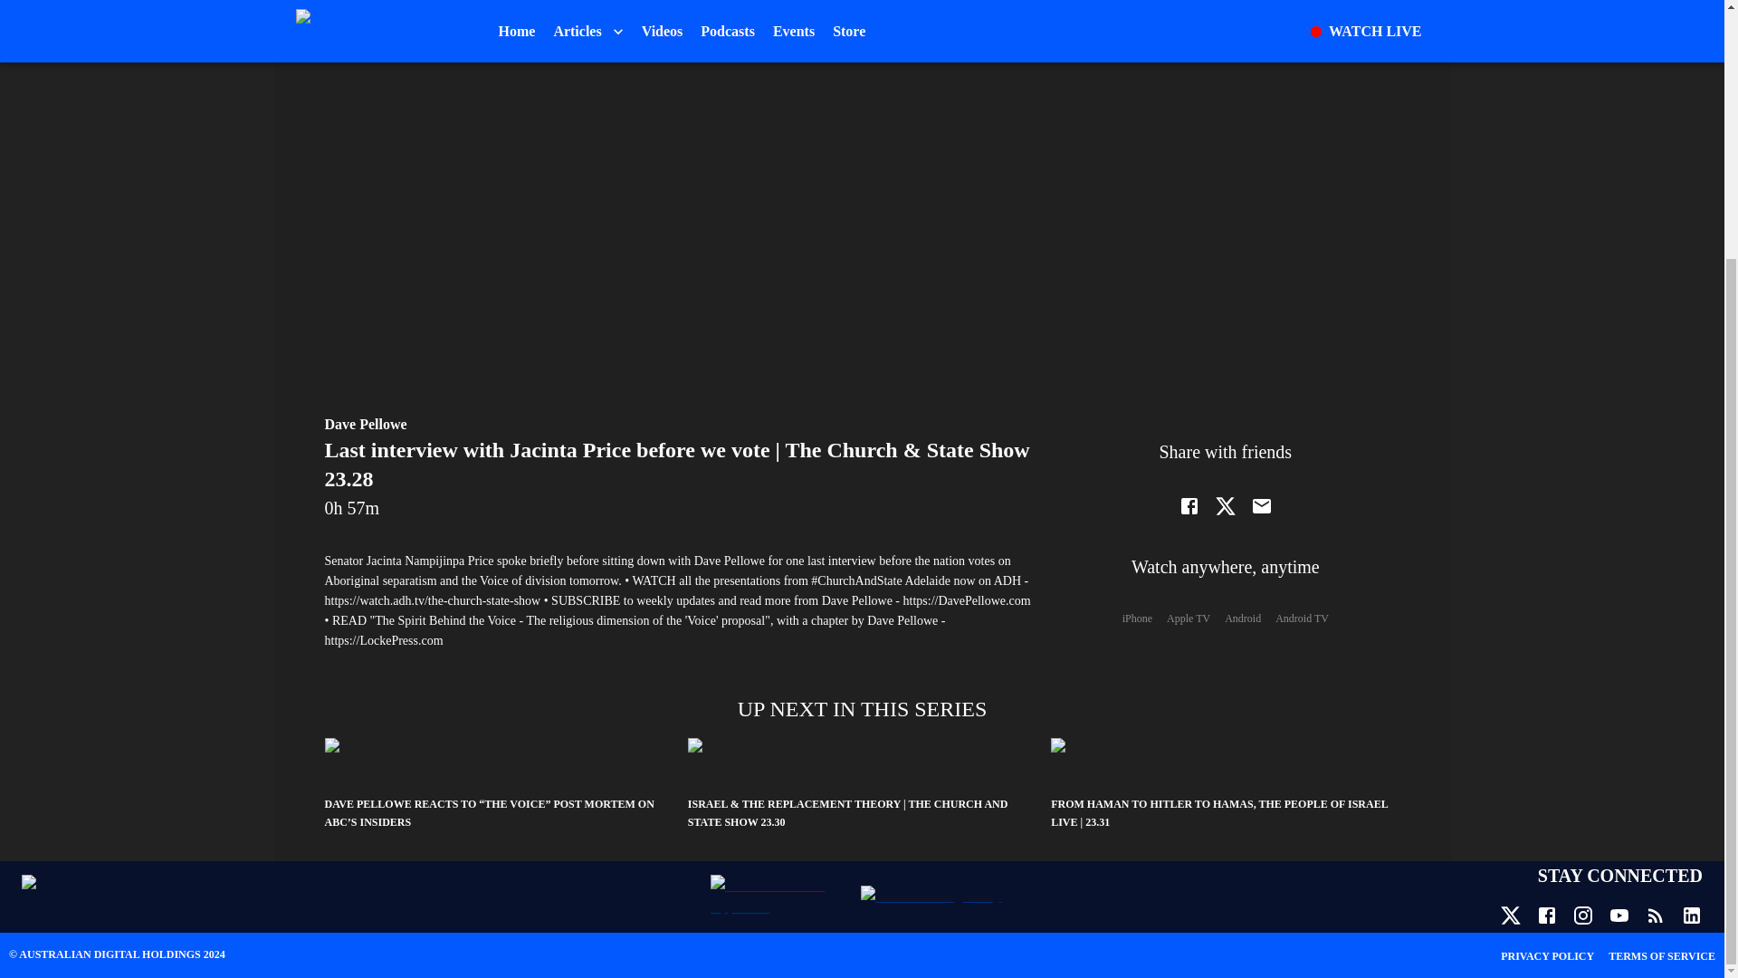  Describe the element at coordinates (1188, 619) in the screenshot. I see `Apple TV` at that location.